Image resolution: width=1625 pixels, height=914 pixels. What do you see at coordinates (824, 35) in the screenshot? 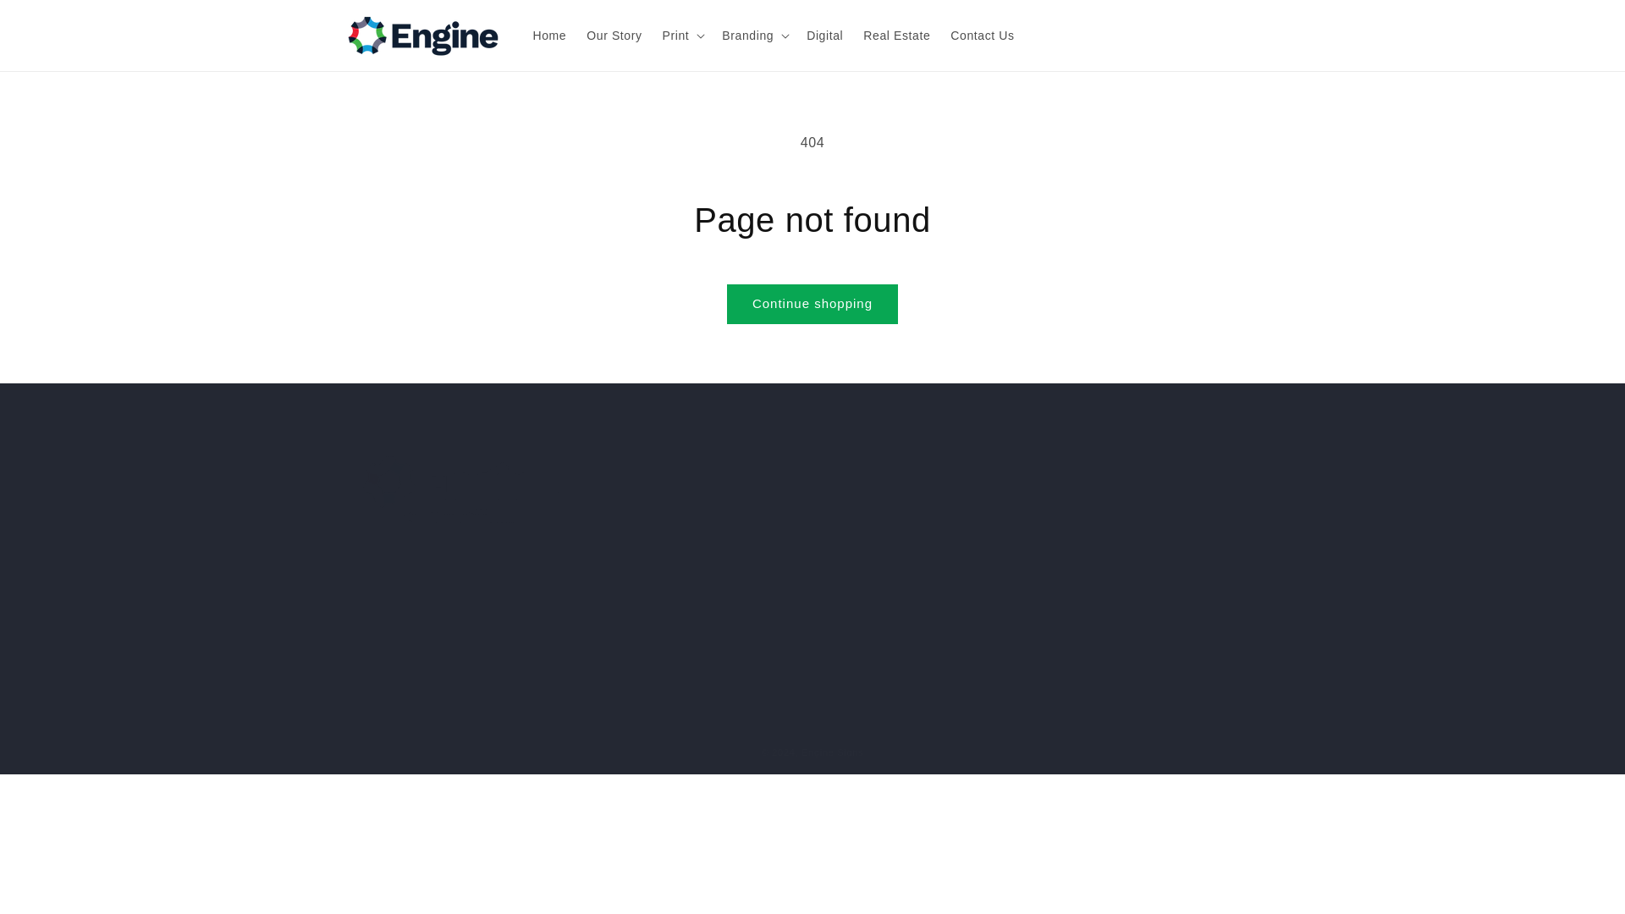
I see `Digital` at bounding box center [824, 35].